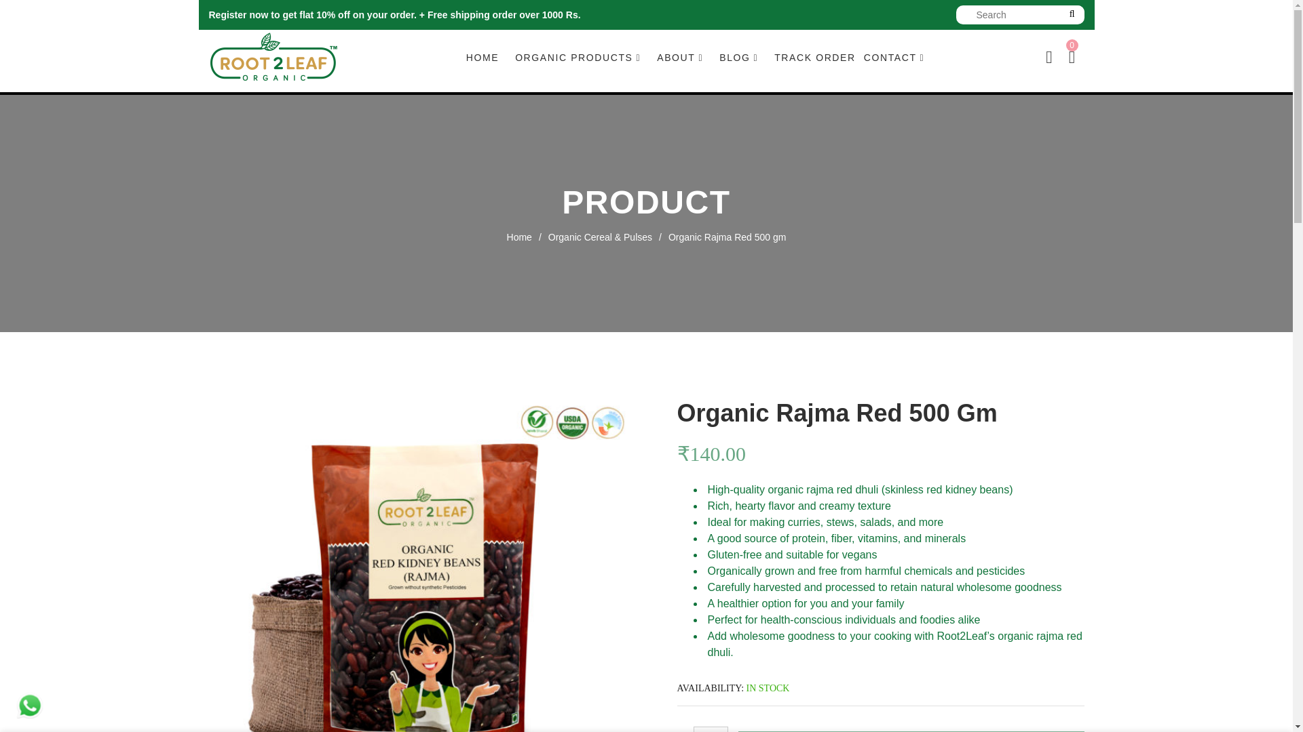 The image size is (1303, 732). Describe the element at coordinates (527, 237) in the screenshot. I see `Home` at that location.